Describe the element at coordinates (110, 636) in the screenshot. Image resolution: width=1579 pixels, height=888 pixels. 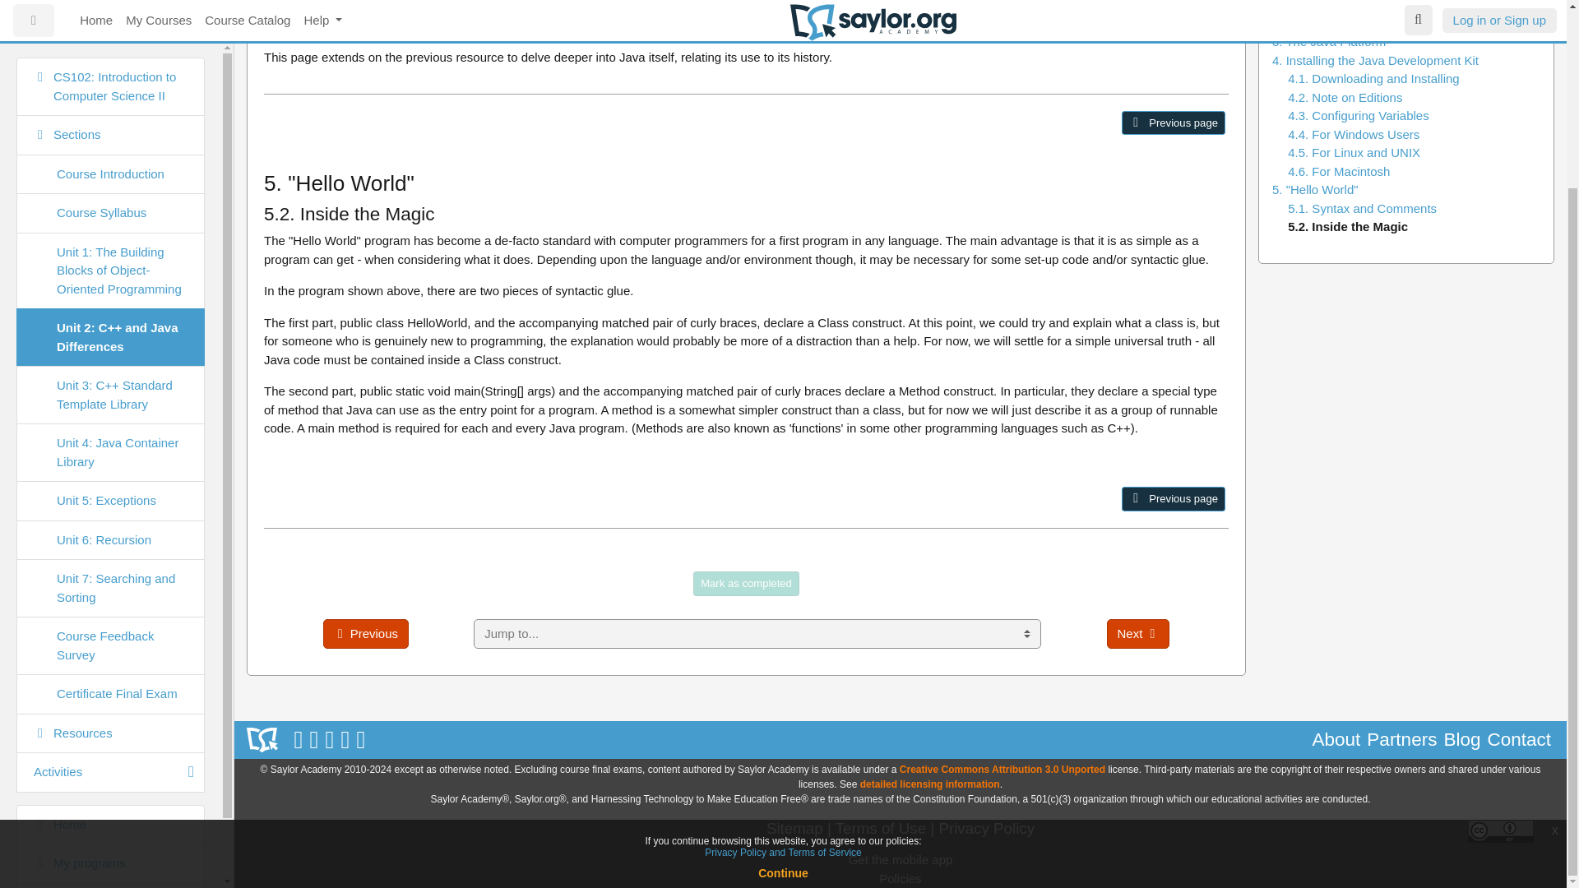
I see `My programs` at that location.